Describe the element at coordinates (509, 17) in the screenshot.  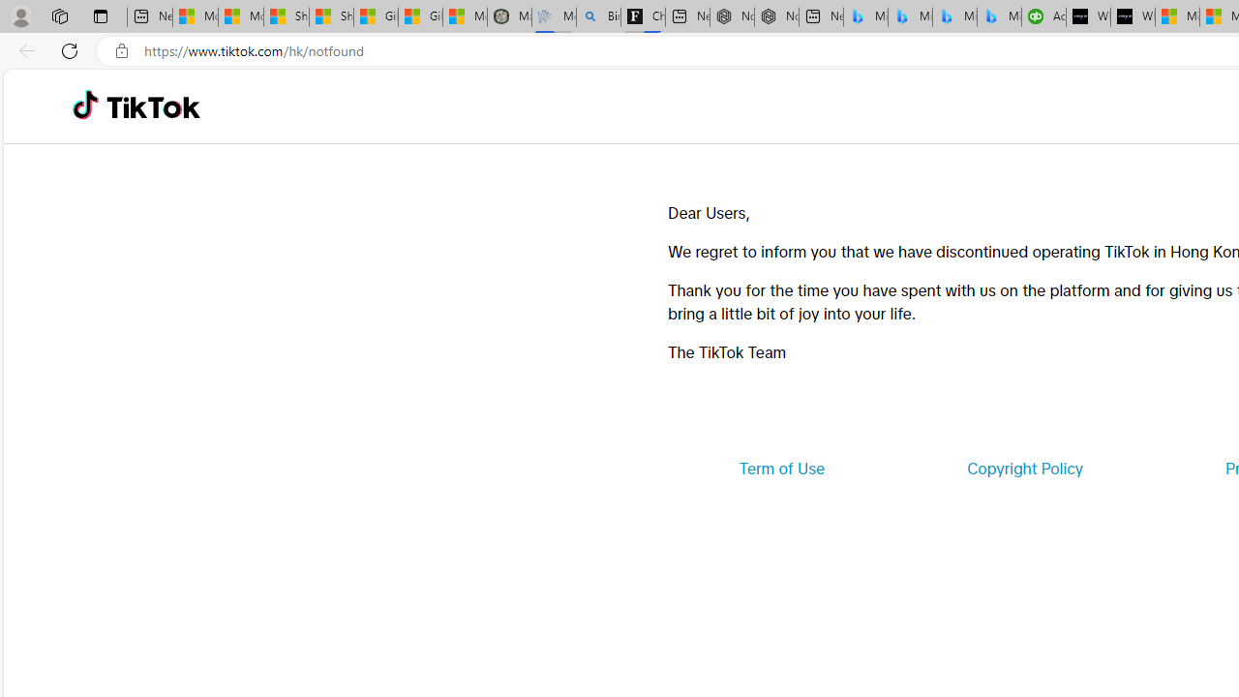
I see `Manatee Mortality Statistics | FWC` at that location.